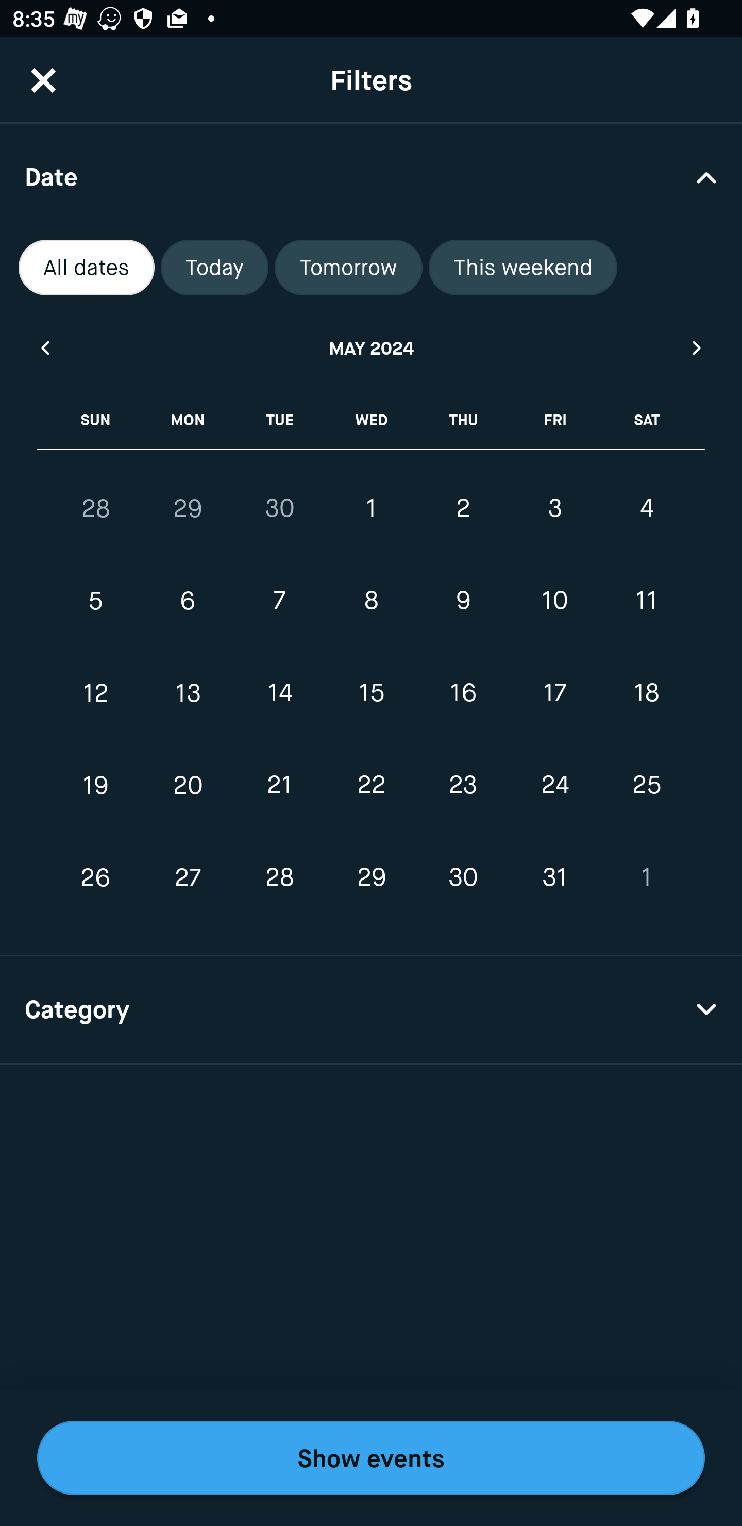 The width and height of the screenshot is (742, 1526). What do you see at coordinates (279, 601) in the screenshot?
I see `7` at bounding box center [279, 601].